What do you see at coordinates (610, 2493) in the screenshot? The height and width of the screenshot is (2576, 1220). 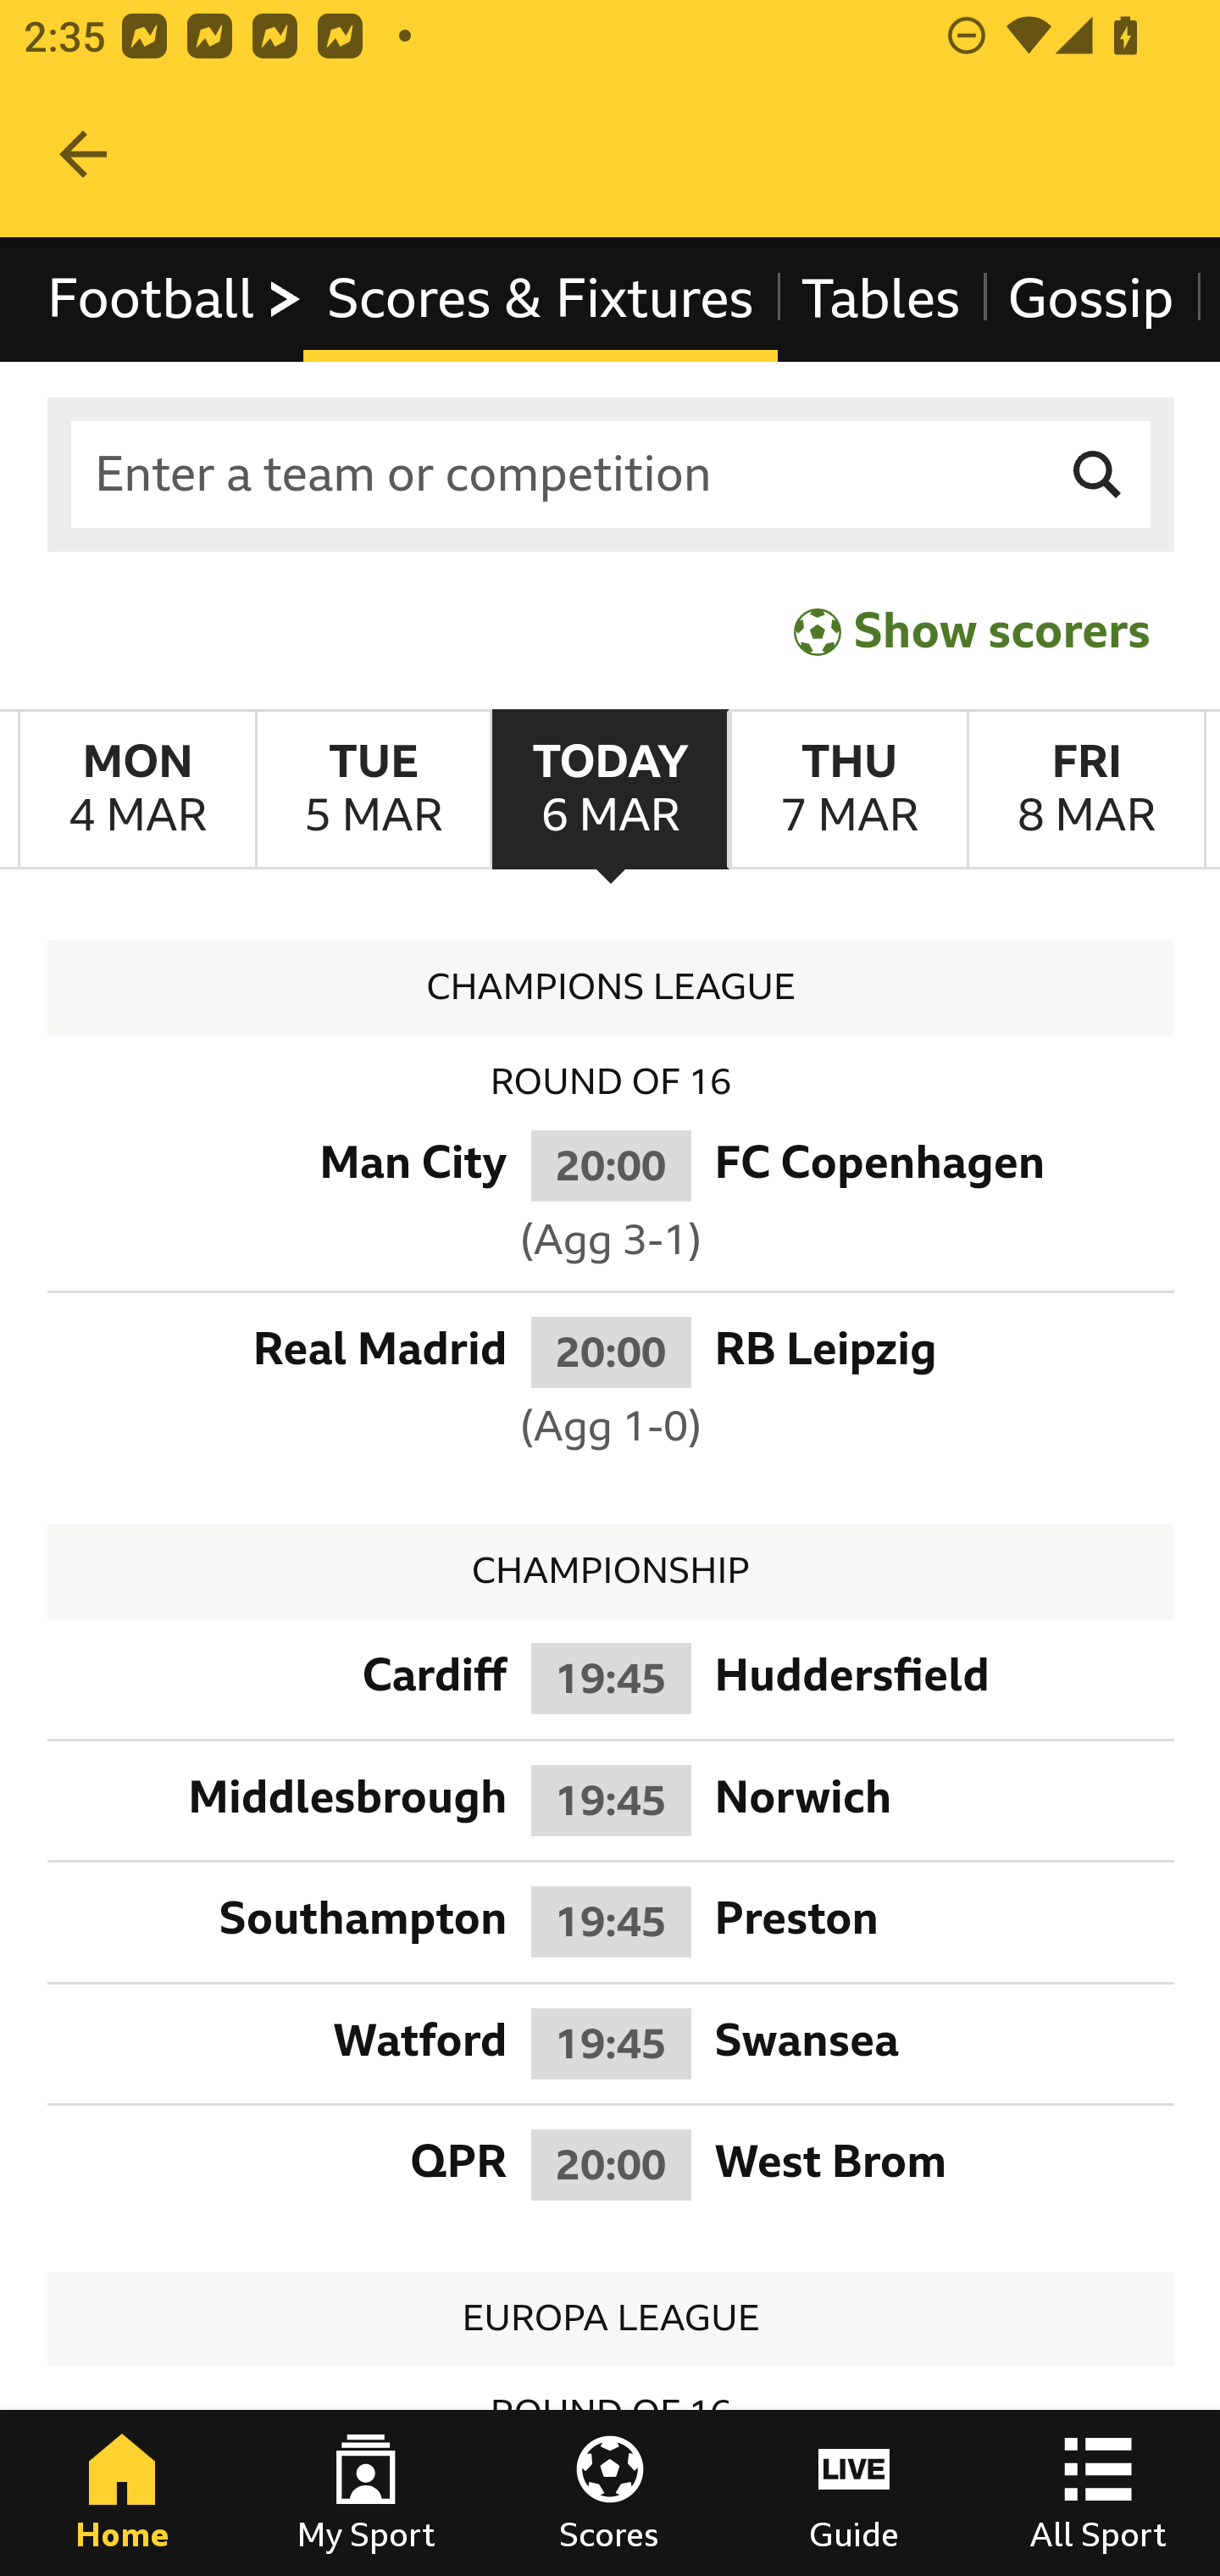 I see `Scores` at bounding box center [610, 2493].